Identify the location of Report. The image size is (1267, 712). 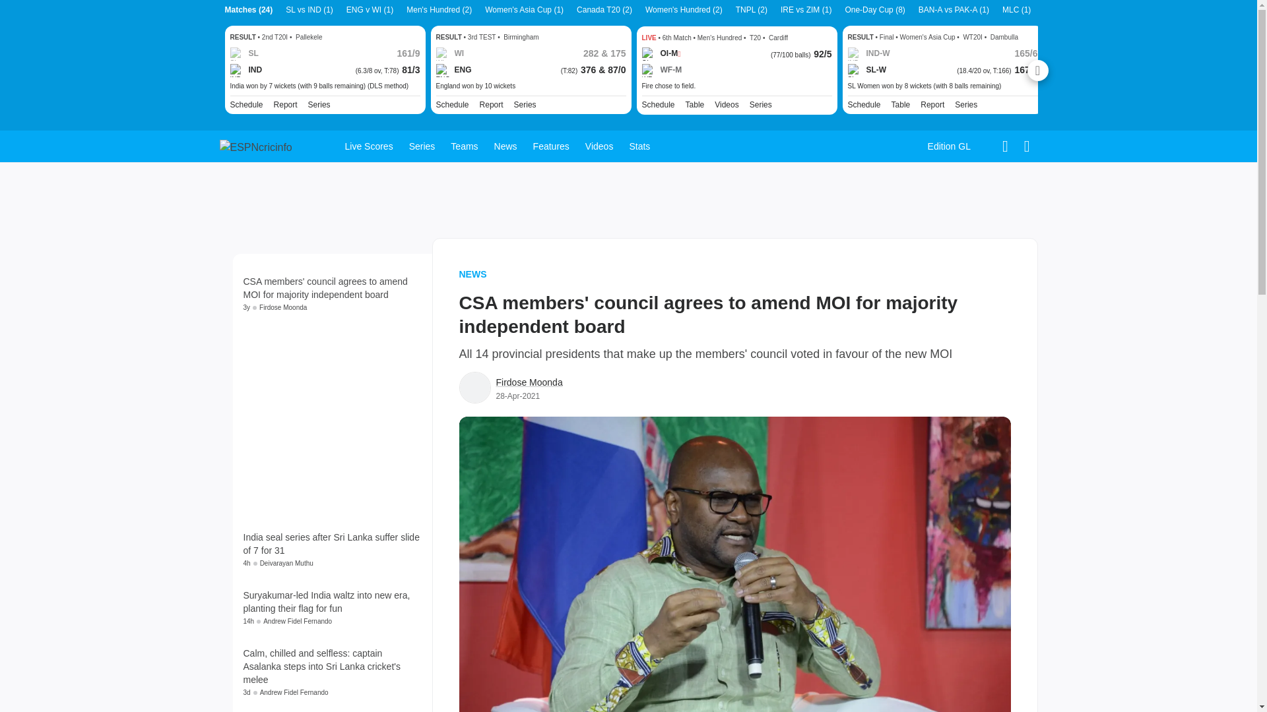
(932, 105).